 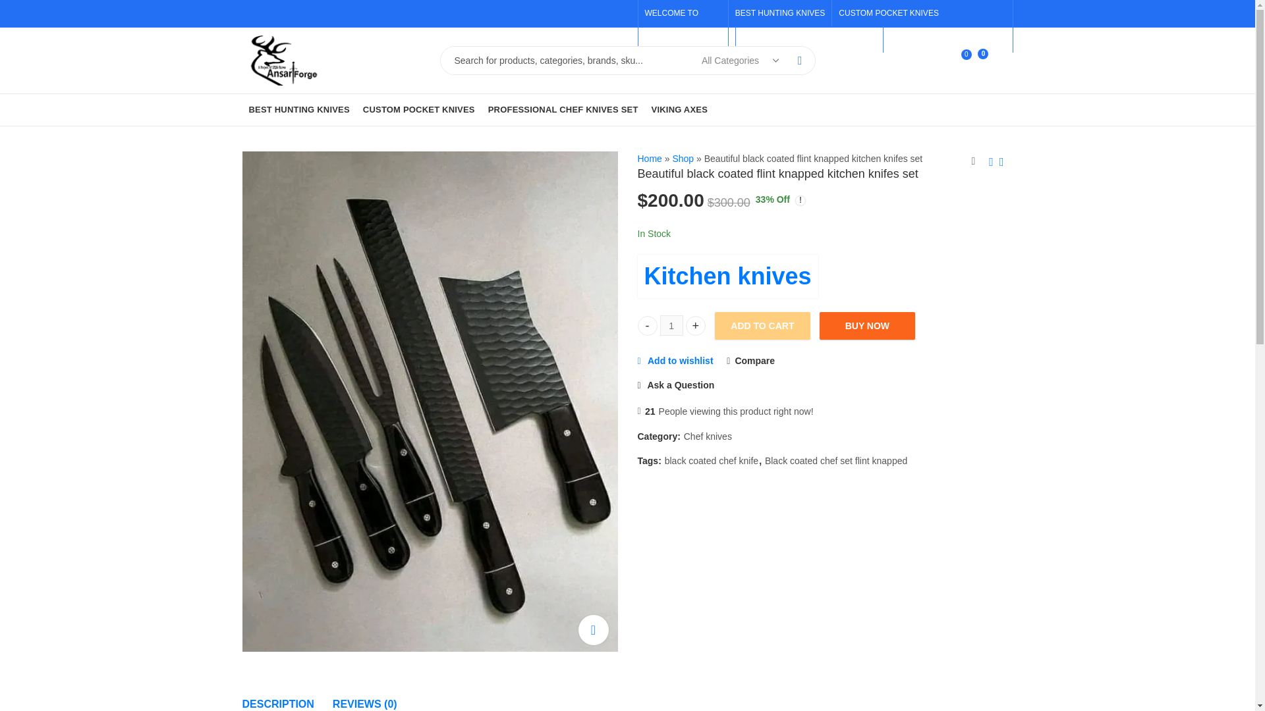 I want to click on CUSTOM POCKET KNIVES, so click(x=419, y=109).